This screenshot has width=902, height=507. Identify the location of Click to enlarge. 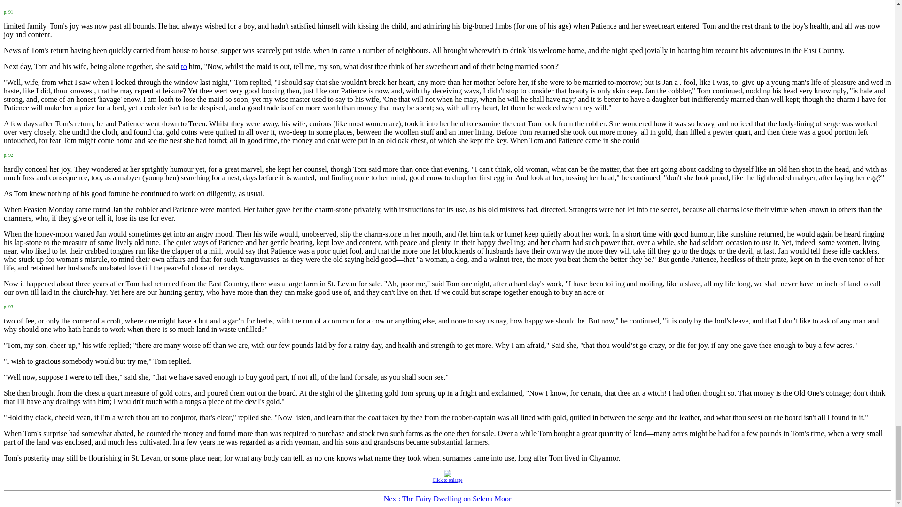
(447, 477).